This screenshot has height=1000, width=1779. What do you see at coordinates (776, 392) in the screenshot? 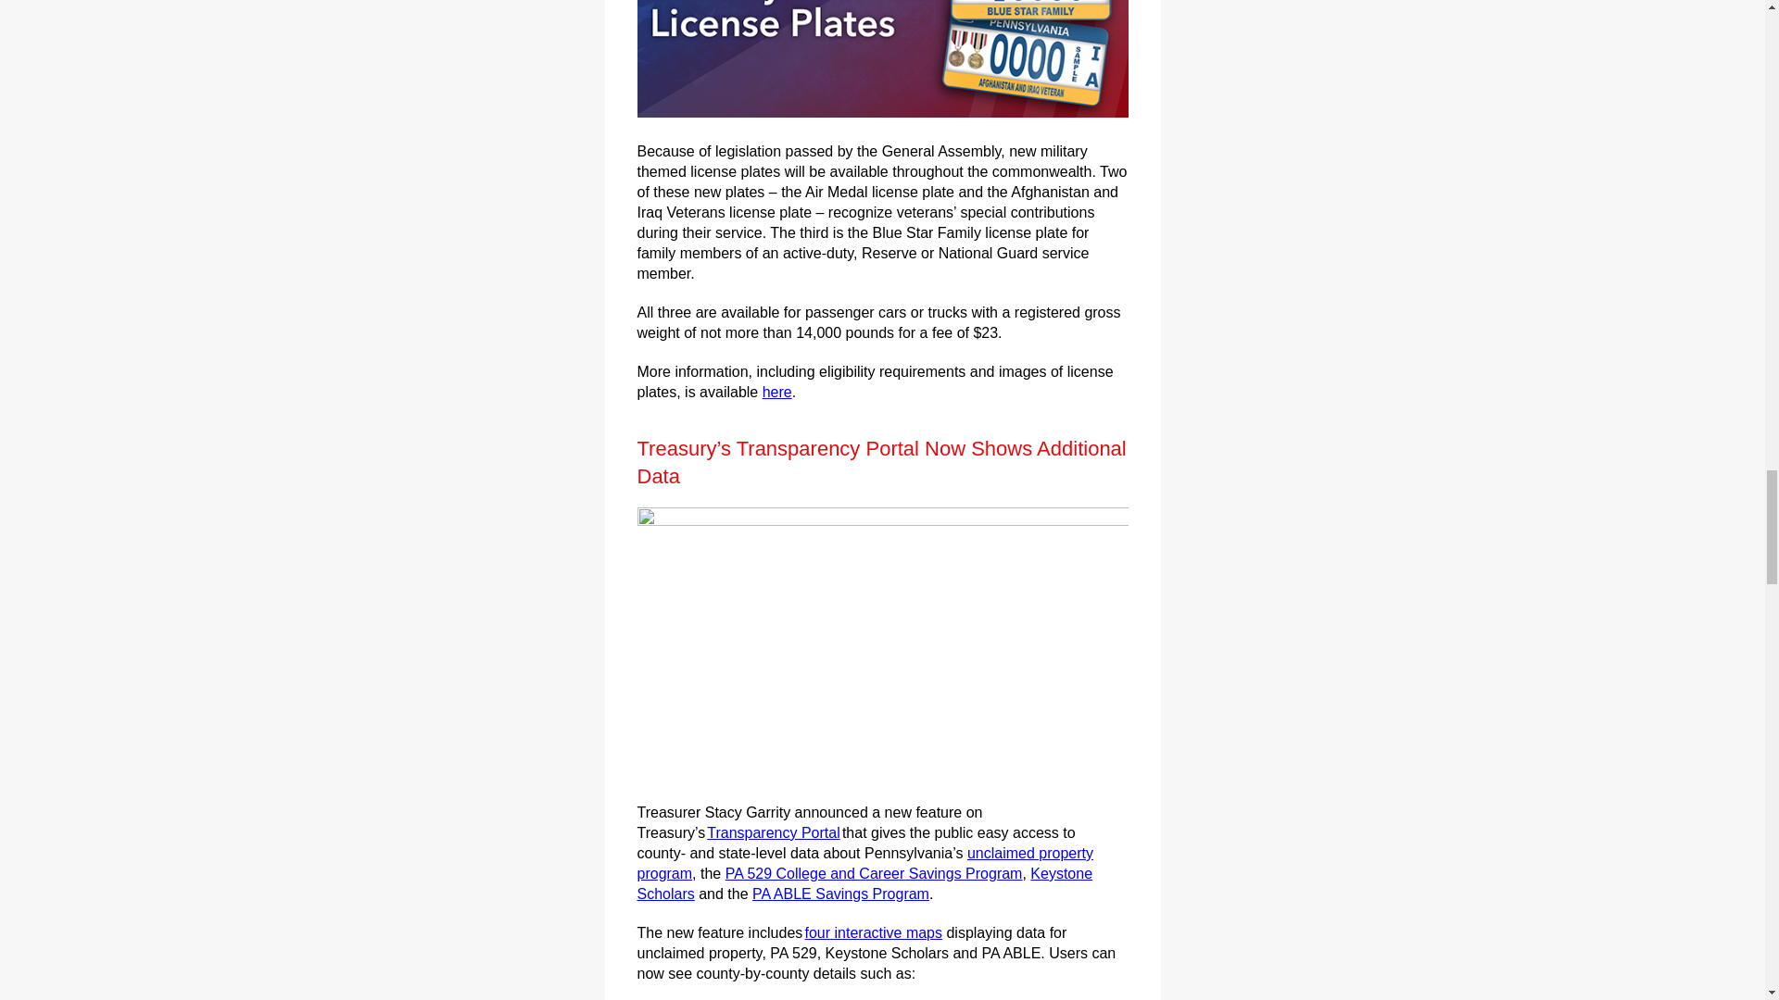
I see `here` at bounding box center [776, 392].